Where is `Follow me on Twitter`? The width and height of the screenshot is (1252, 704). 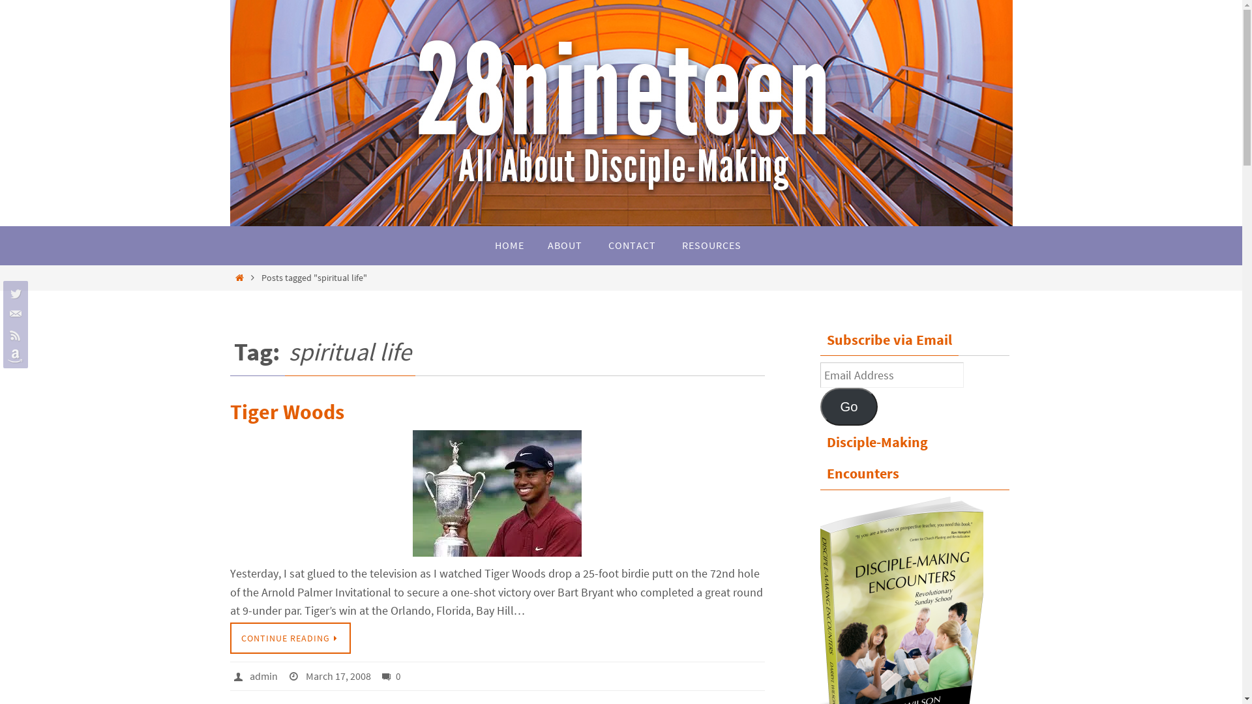 Follow me on Twitter is located at coordinates (14, 293).